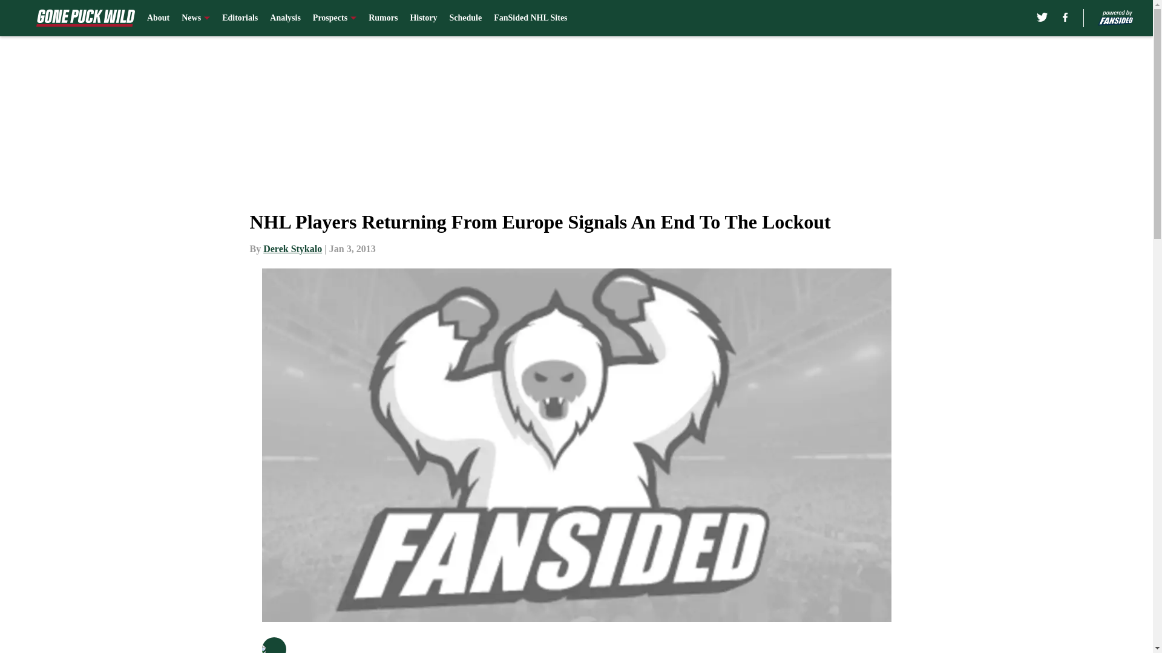 The width and height of the screenshot is (1162, 653). Describe the element at coordinates (159, 18) in the screenshot. I see `About` at that location.